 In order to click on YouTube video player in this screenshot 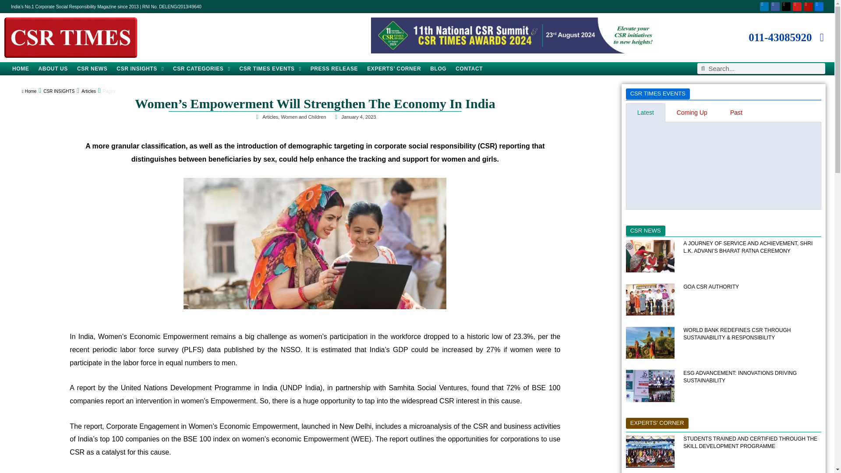, I will do `click(724, 164)`.